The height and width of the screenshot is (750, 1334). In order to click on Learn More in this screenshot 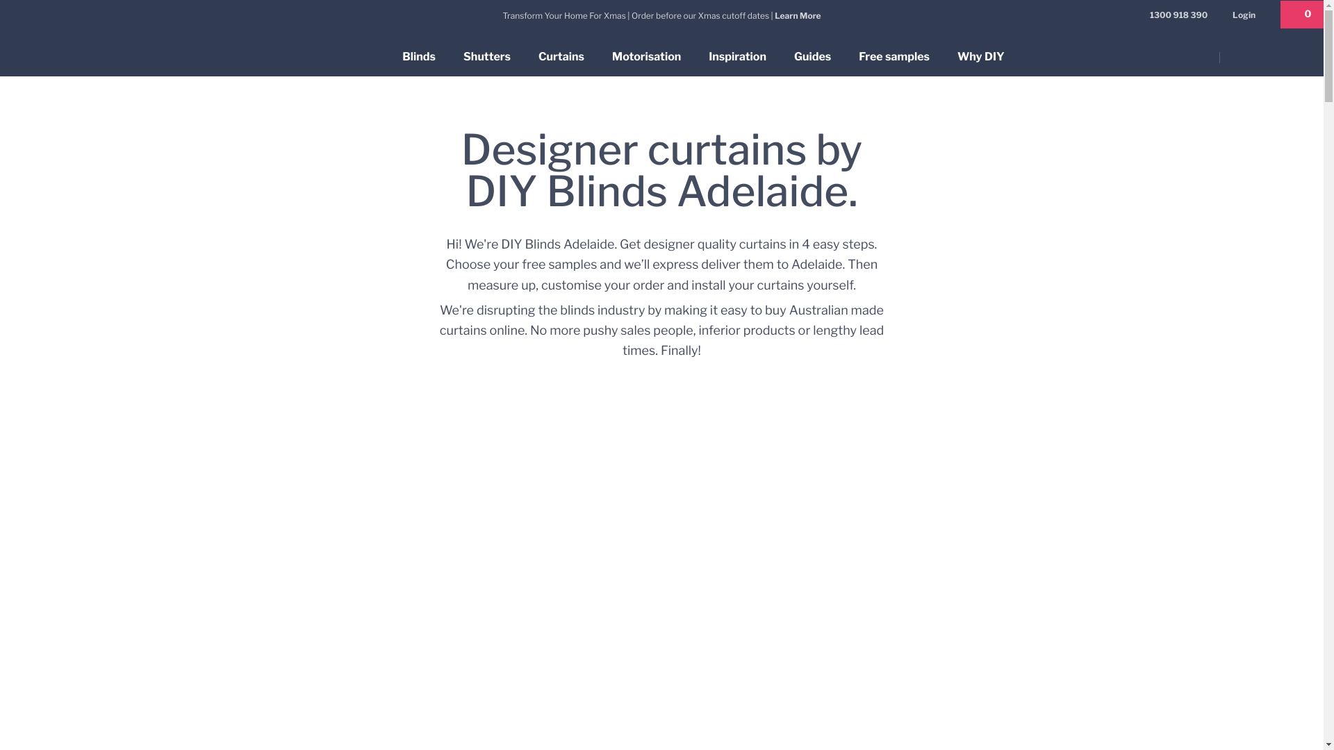, I will do `click(798, 15)`.